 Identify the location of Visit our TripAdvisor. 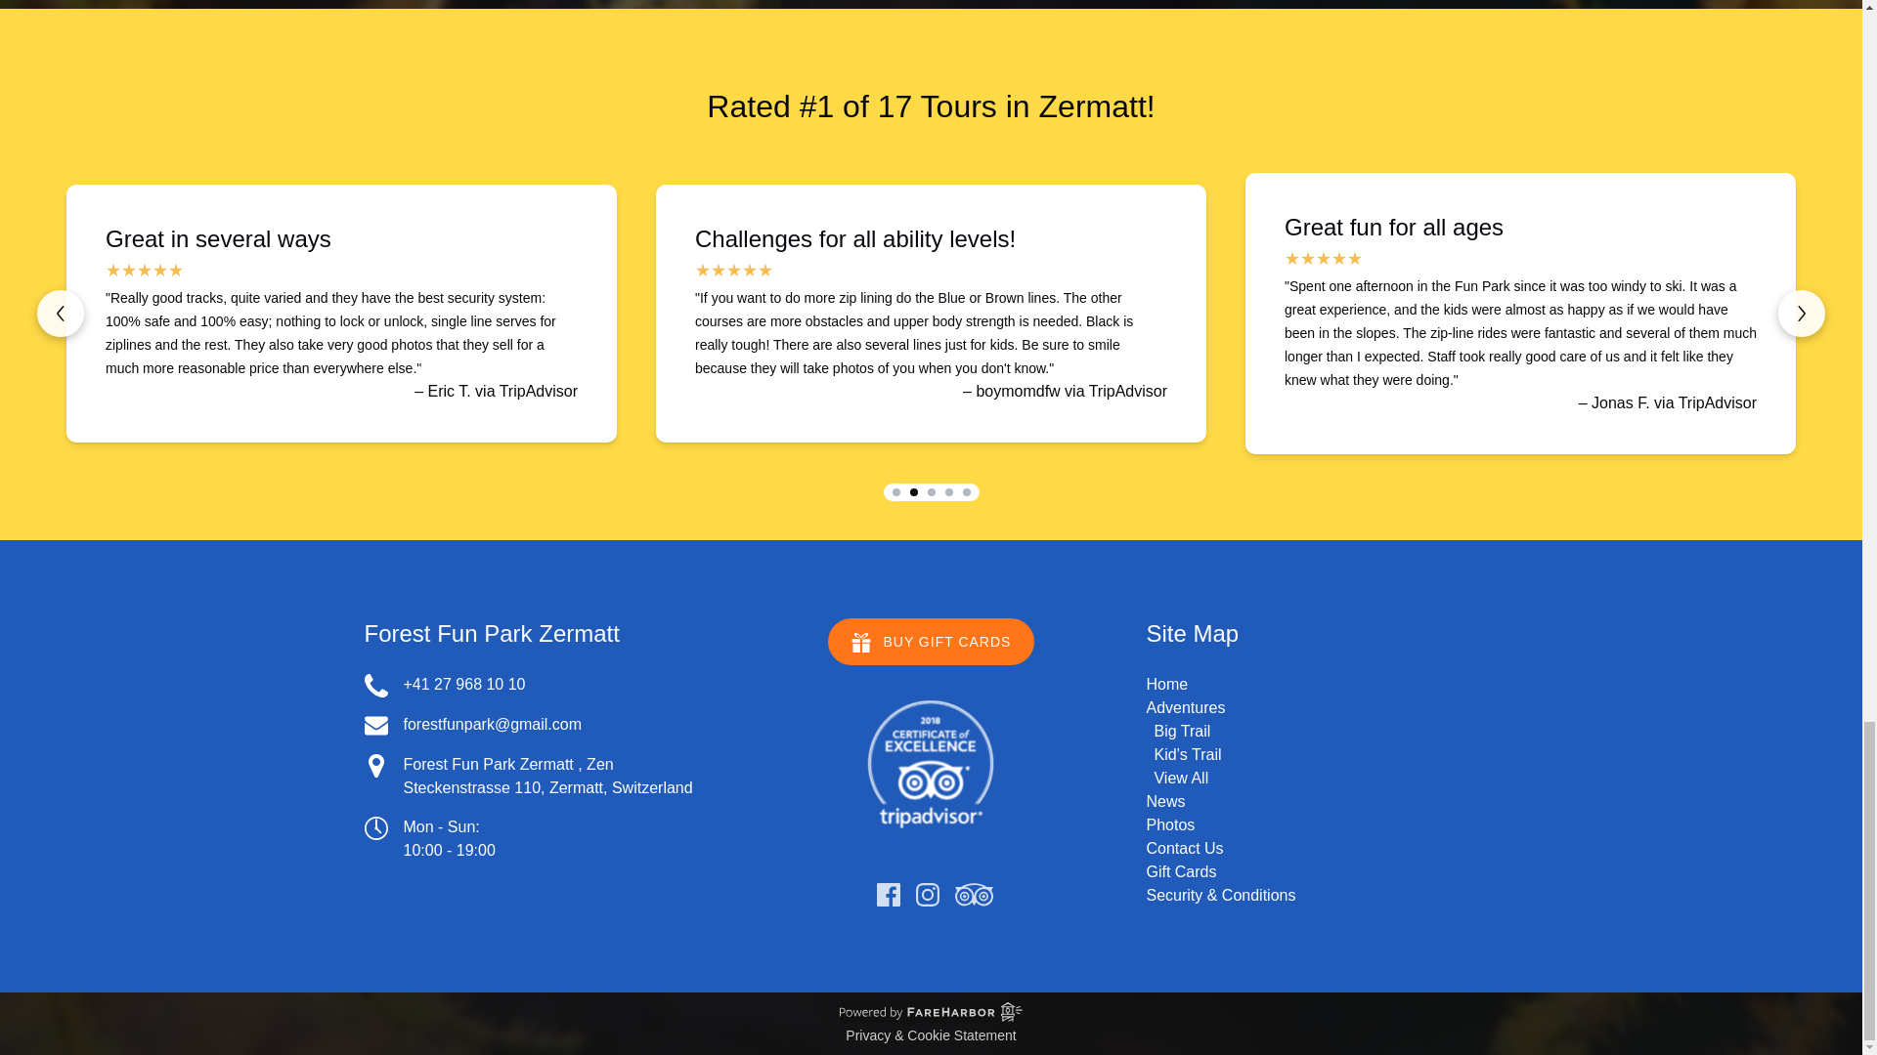
(974, 894).